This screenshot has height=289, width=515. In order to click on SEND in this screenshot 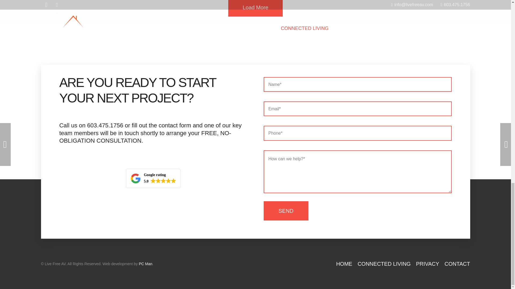, I will do `click(286, 211)`.